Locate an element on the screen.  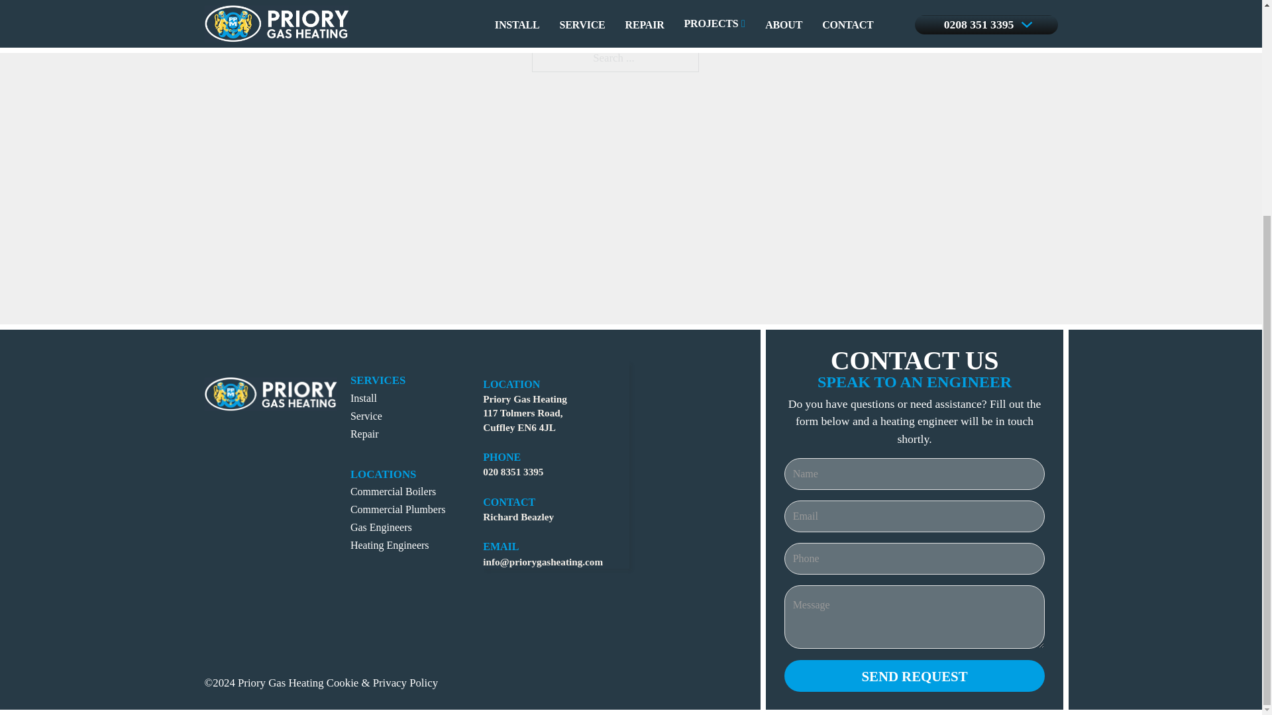
Install is located at coordinates (363, 398).